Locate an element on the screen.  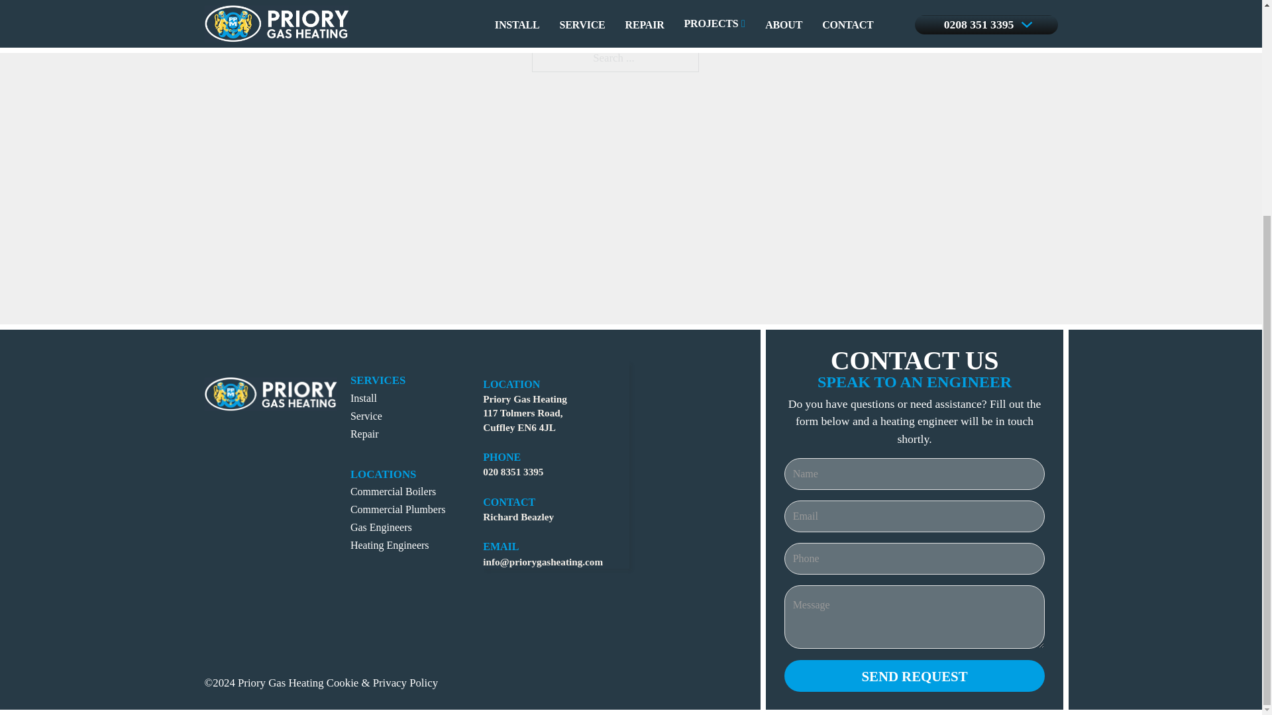
Install is located at coordinates (363, 398).